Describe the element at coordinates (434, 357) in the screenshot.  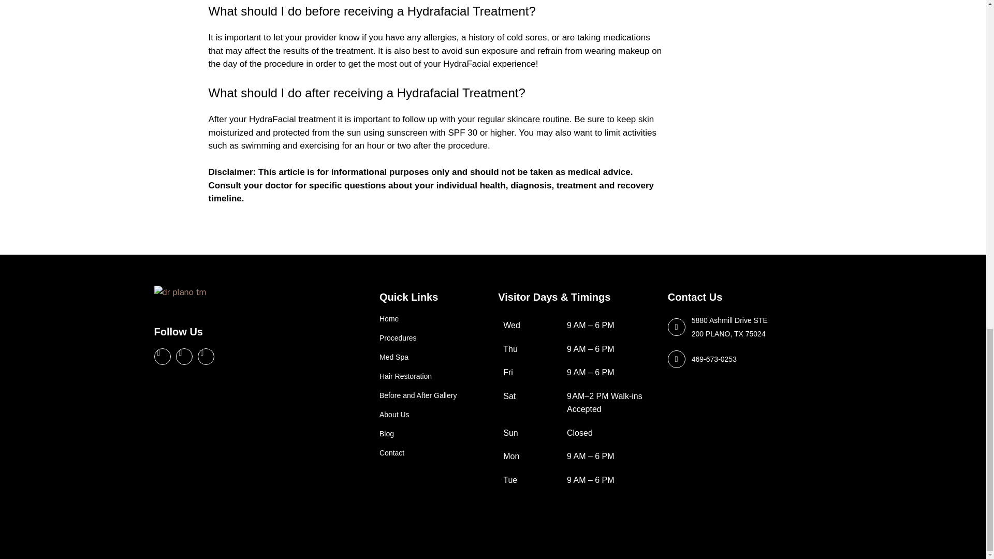
I see `Med Spa` at that location.